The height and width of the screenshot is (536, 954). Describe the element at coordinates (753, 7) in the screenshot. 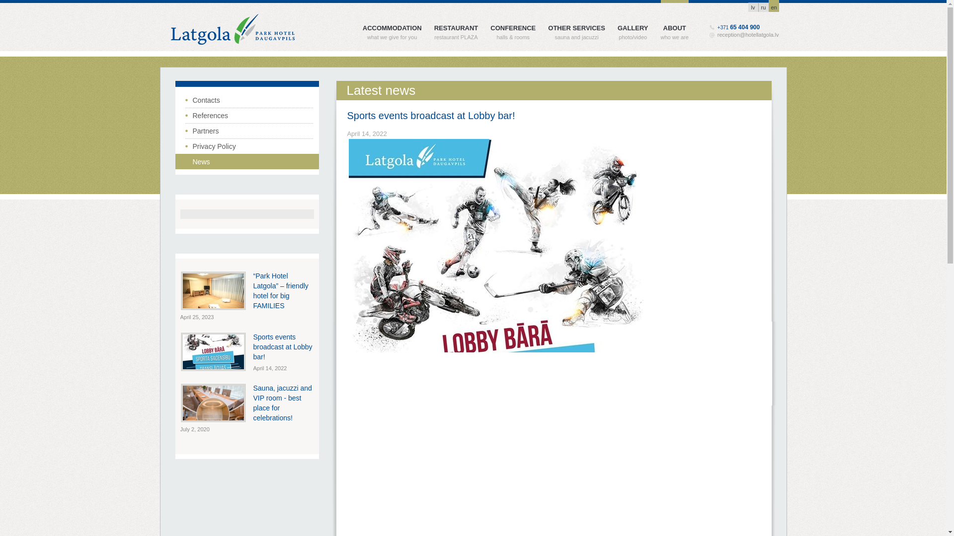

I see `lv` at that location.